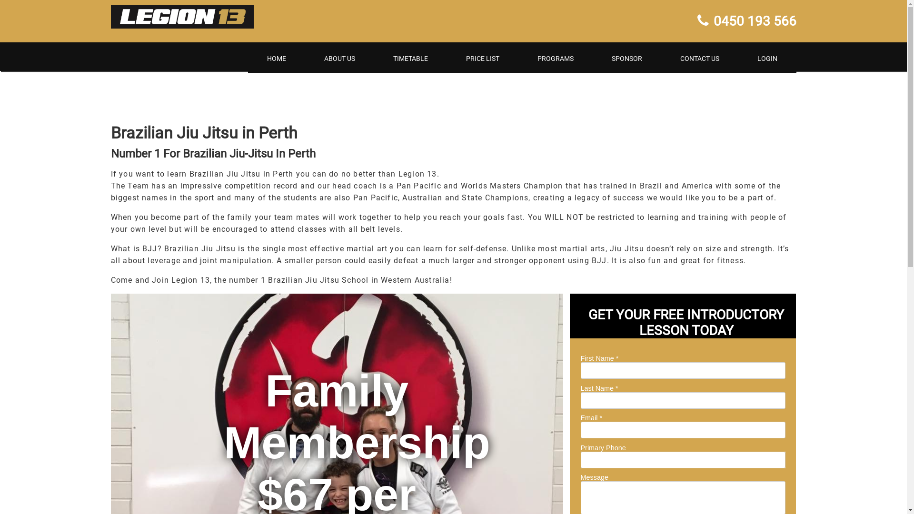  What do you see at coordinates (767, 59) in the screenshot?
I see `LOGIN` at bounding box center [767, 59].